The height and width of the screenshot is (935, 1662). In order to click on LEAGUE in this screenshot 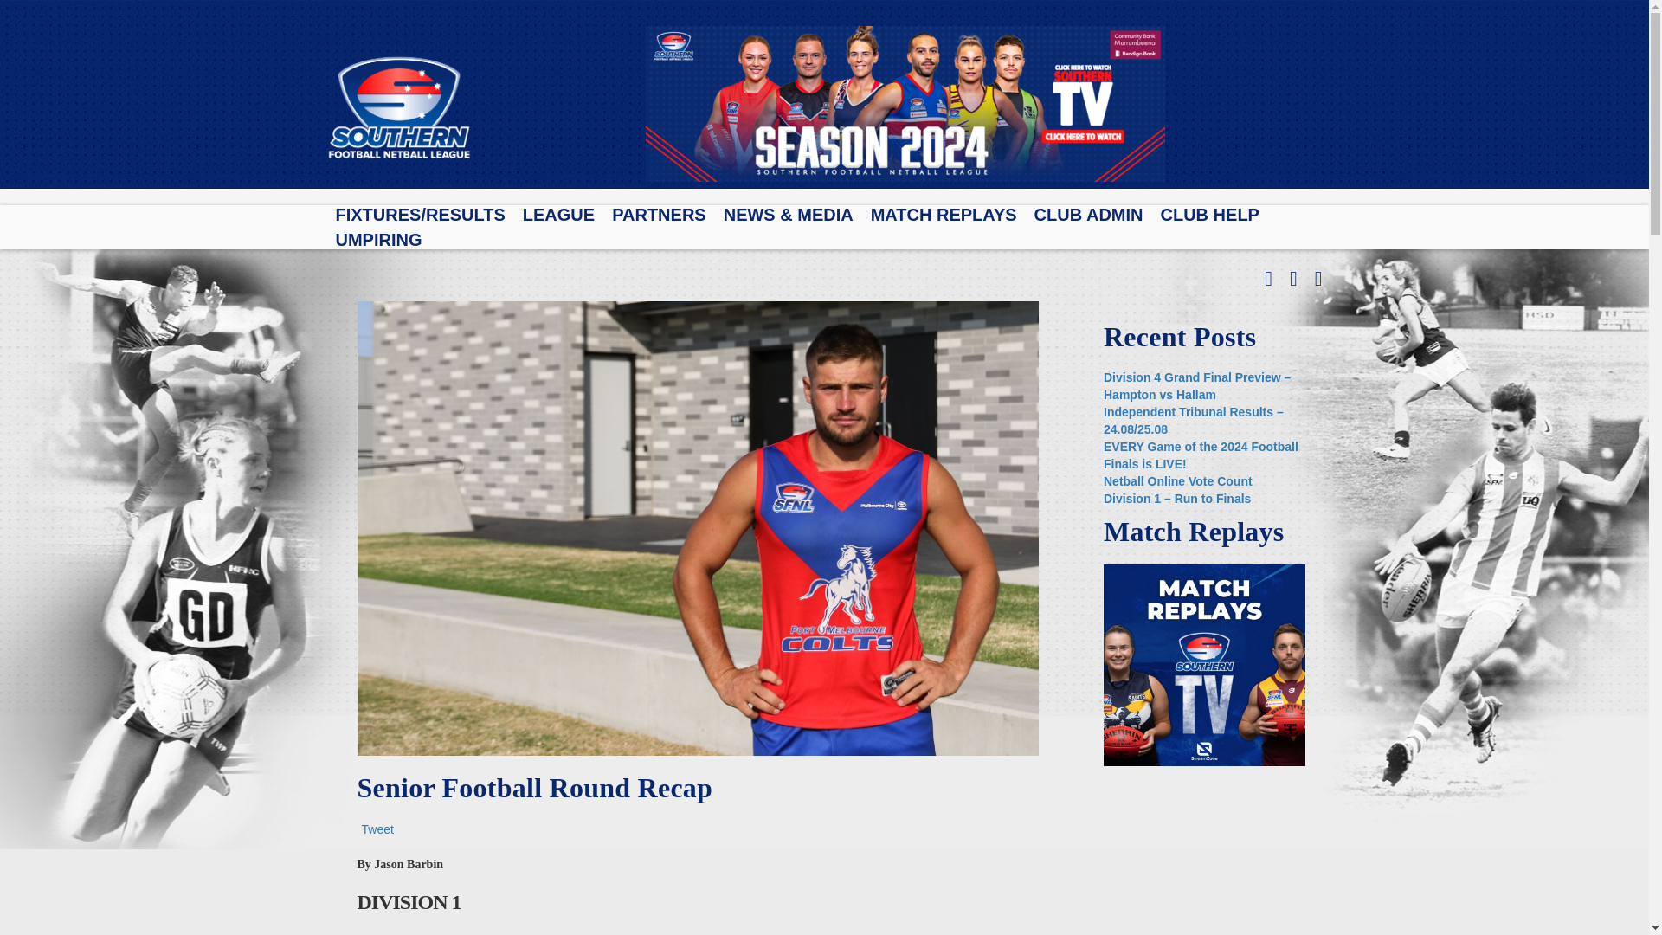, I will do `click(559, 215)`.